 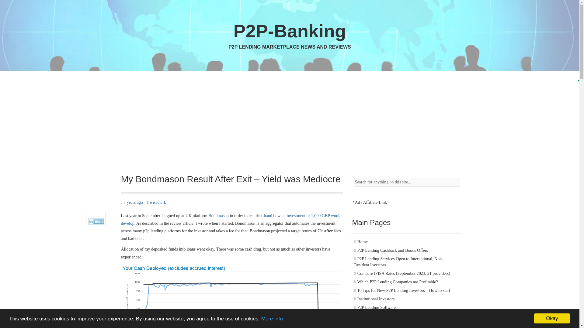 I want to click on September 22, 2017, so click(x=133, y=202).